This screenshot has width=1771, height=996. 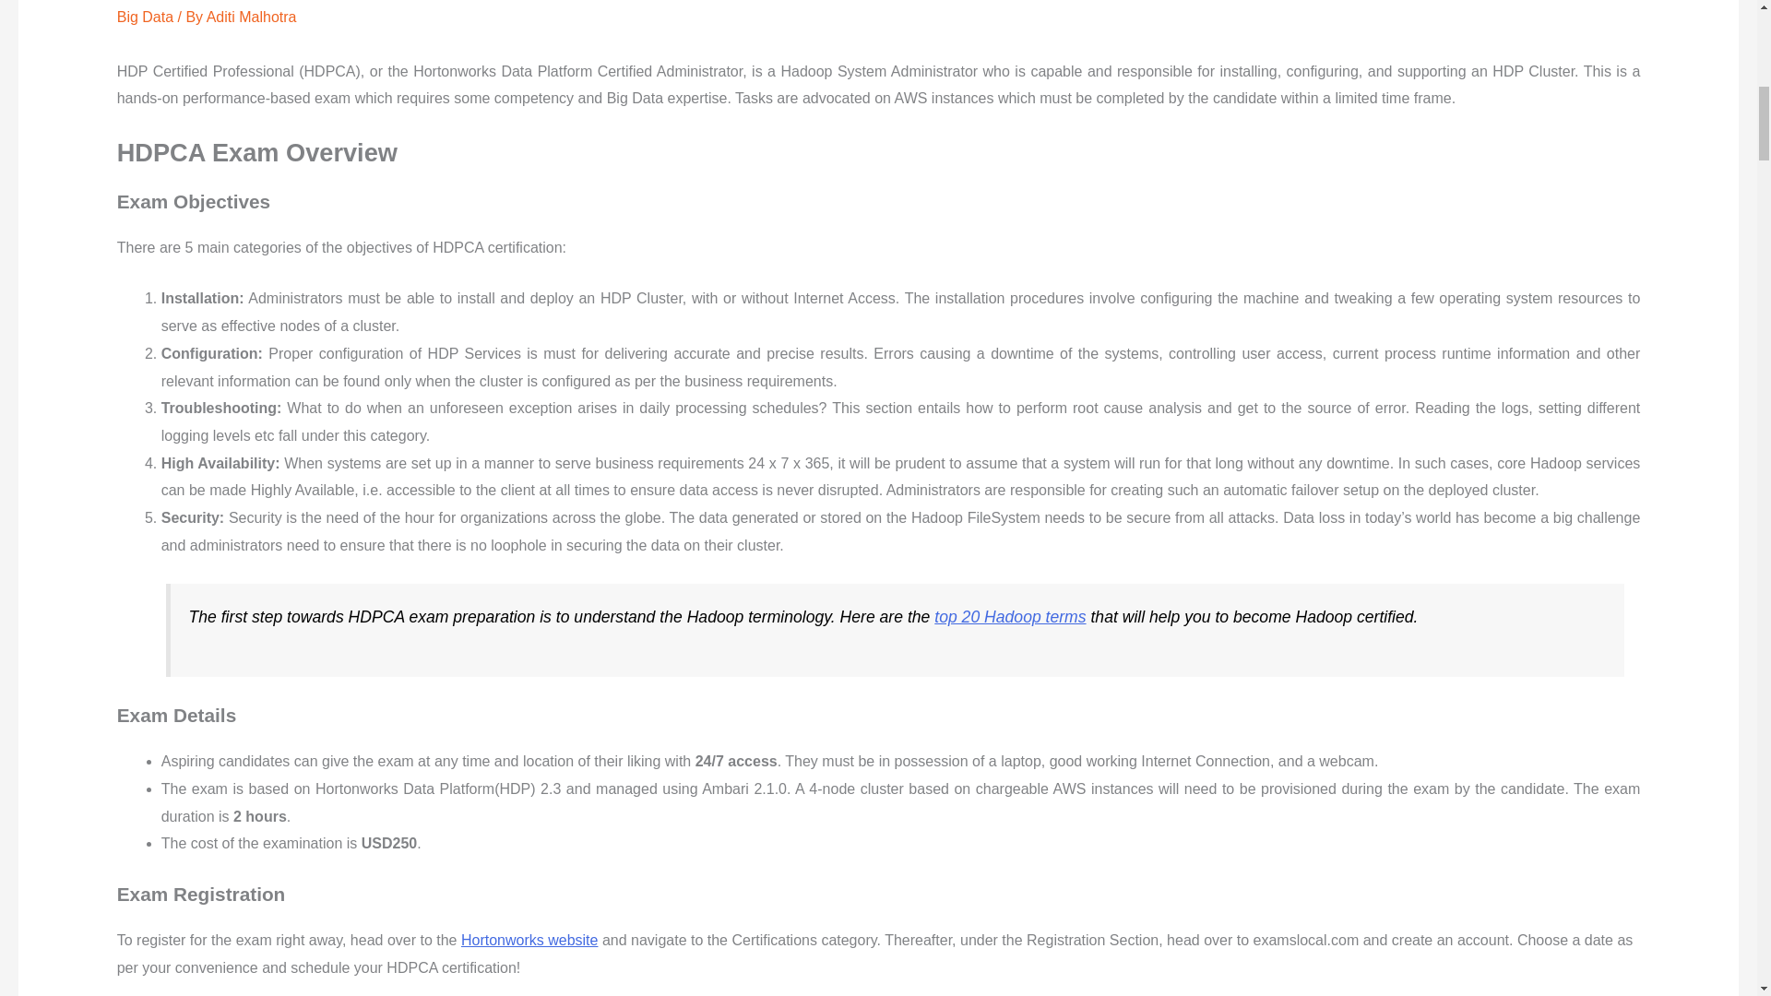 I want to click on top 20 Hadoop terms, so click(x=1009, y=616).